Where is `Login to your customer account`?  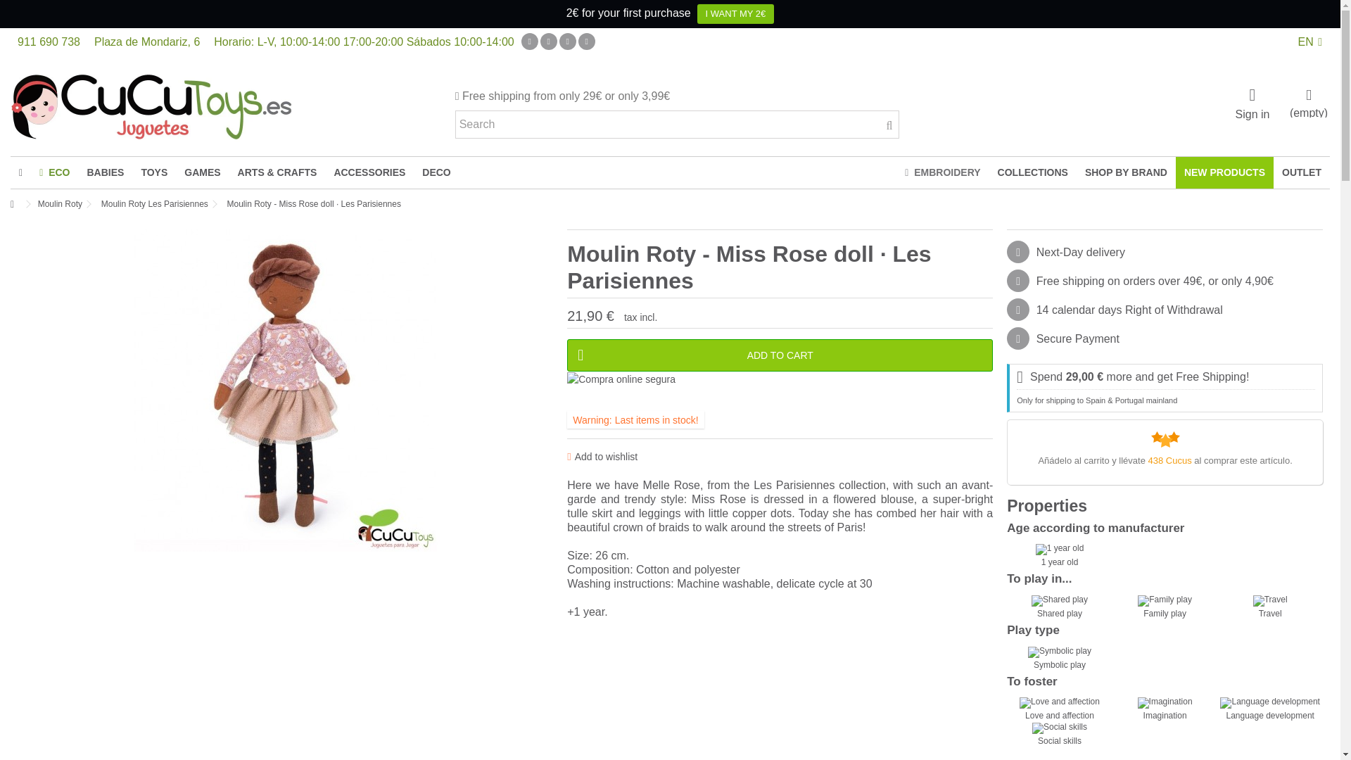
Login to your customer account is located at coordinates (1252, 102).